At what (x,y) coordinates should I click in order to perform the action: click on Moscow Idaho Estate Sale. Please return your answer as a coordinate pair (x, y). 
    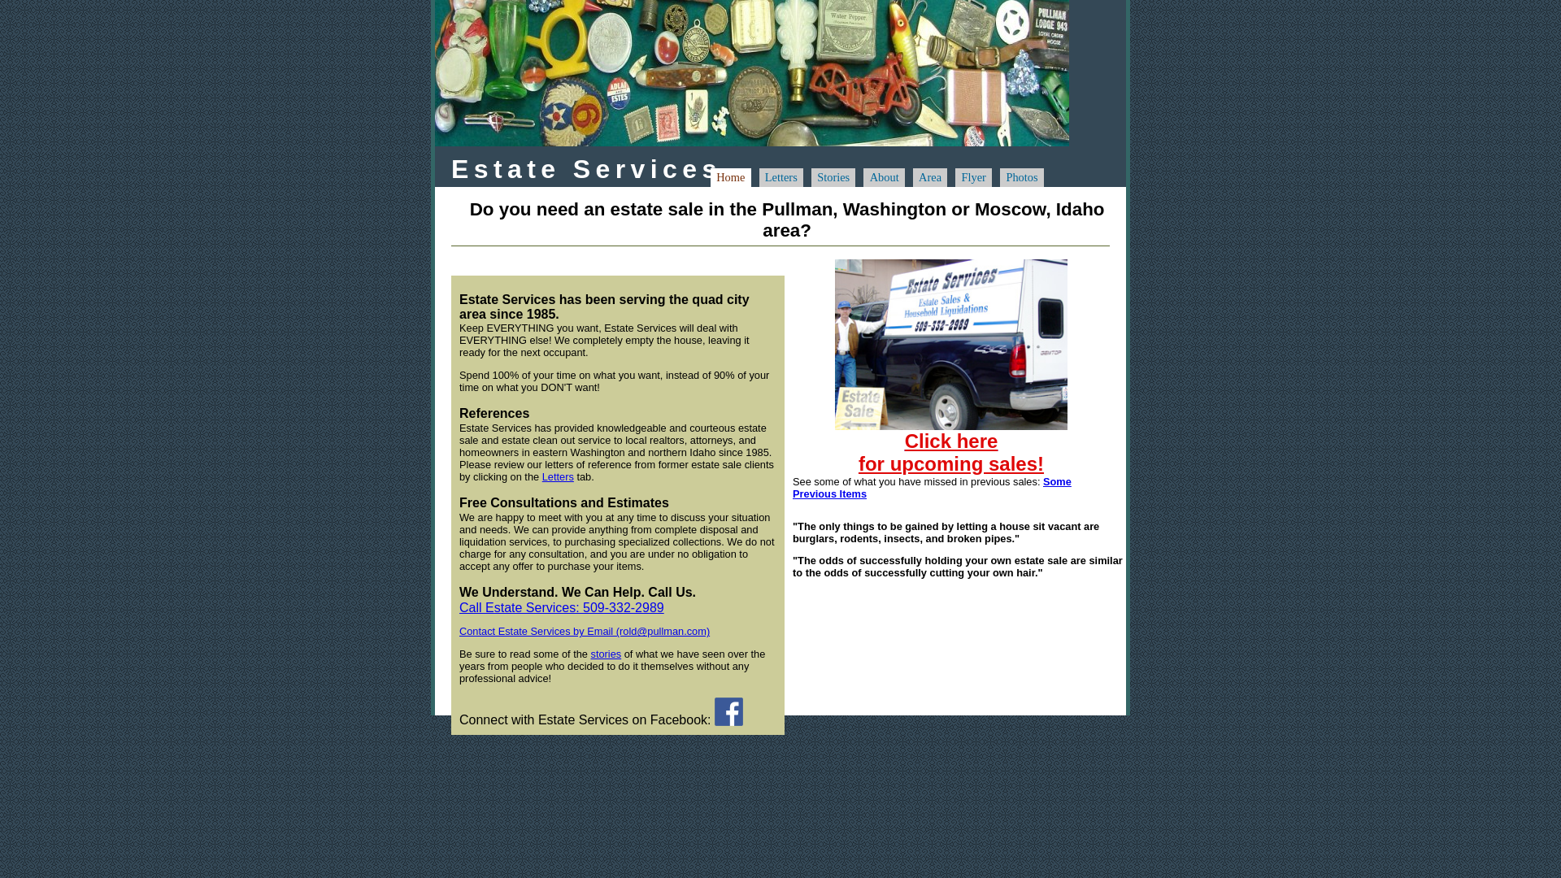
    Looking at the image, I should click on (561, 607).